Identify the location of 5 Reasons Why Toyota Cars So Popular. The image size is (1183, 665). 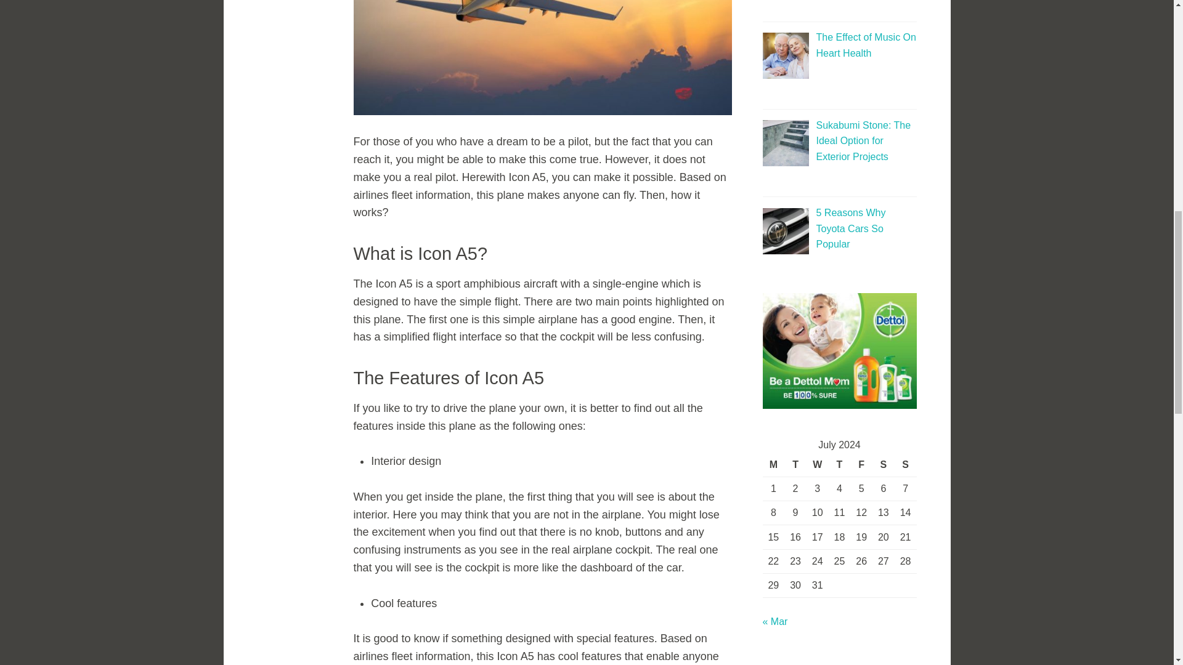
(850, 228).